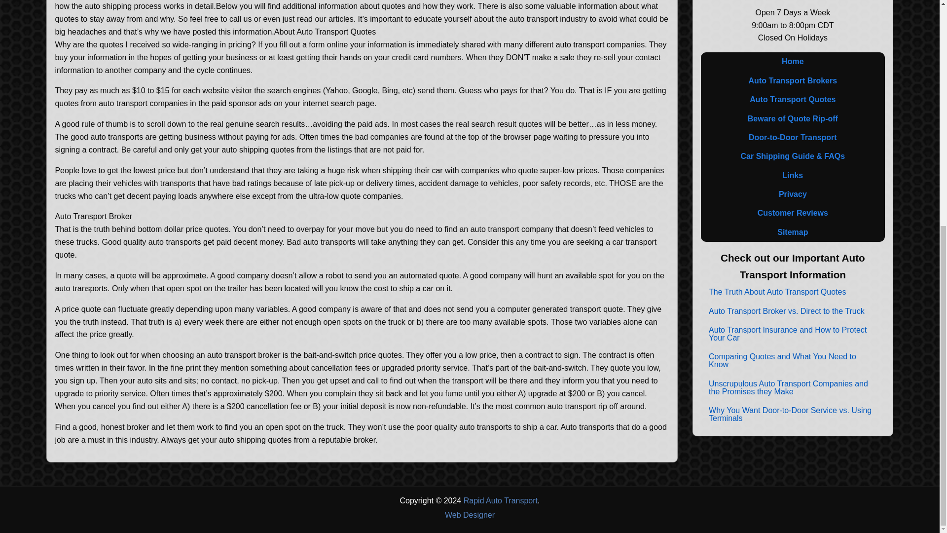  What do you see at coordinates (501, 500) in the screenshot?
I see `Rapid Auto Transport` at bounding box center [501, 500].